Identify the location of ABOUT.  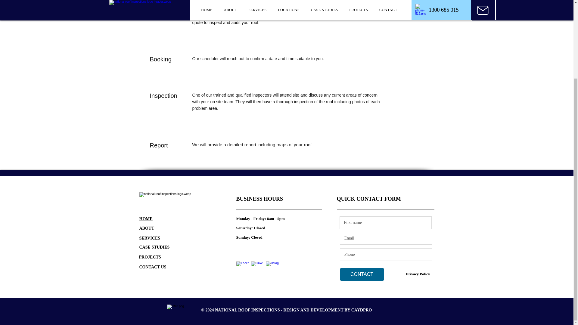
(147, 228).